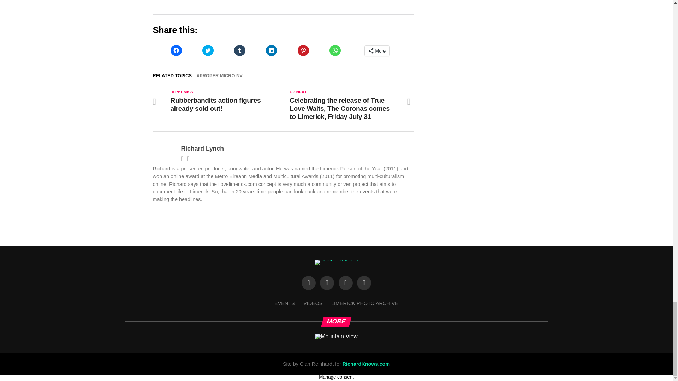 The width and height of the screenshot is (678, 381). I want to click on Click to share on WhatsApp, so click(334, 50).